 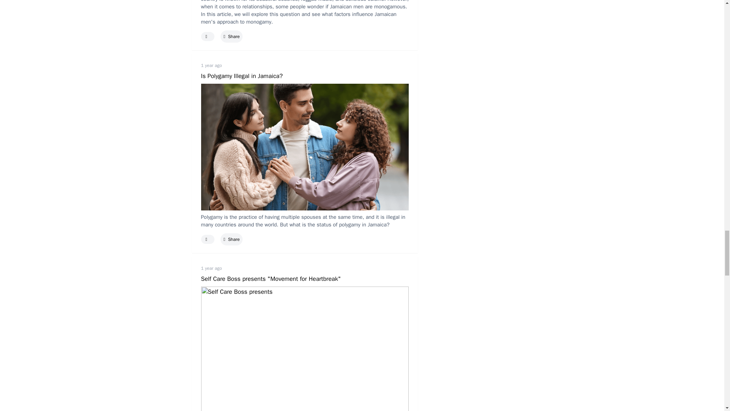 What do you see at coordinates (305, 342) in the screenshot?
I see `Self Care Boss presents "Movement for Heartbreak"` at bounding box center [305, 342].